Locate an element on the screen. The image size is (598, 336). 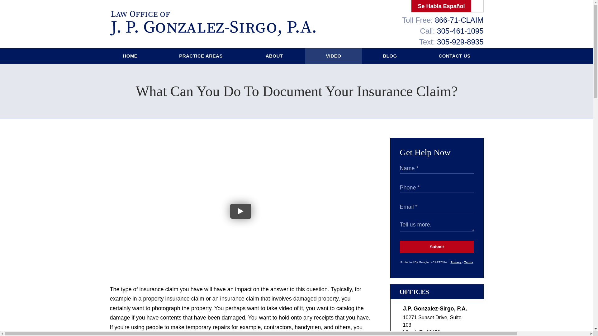
BLOG is located at coordinates (389, 56).